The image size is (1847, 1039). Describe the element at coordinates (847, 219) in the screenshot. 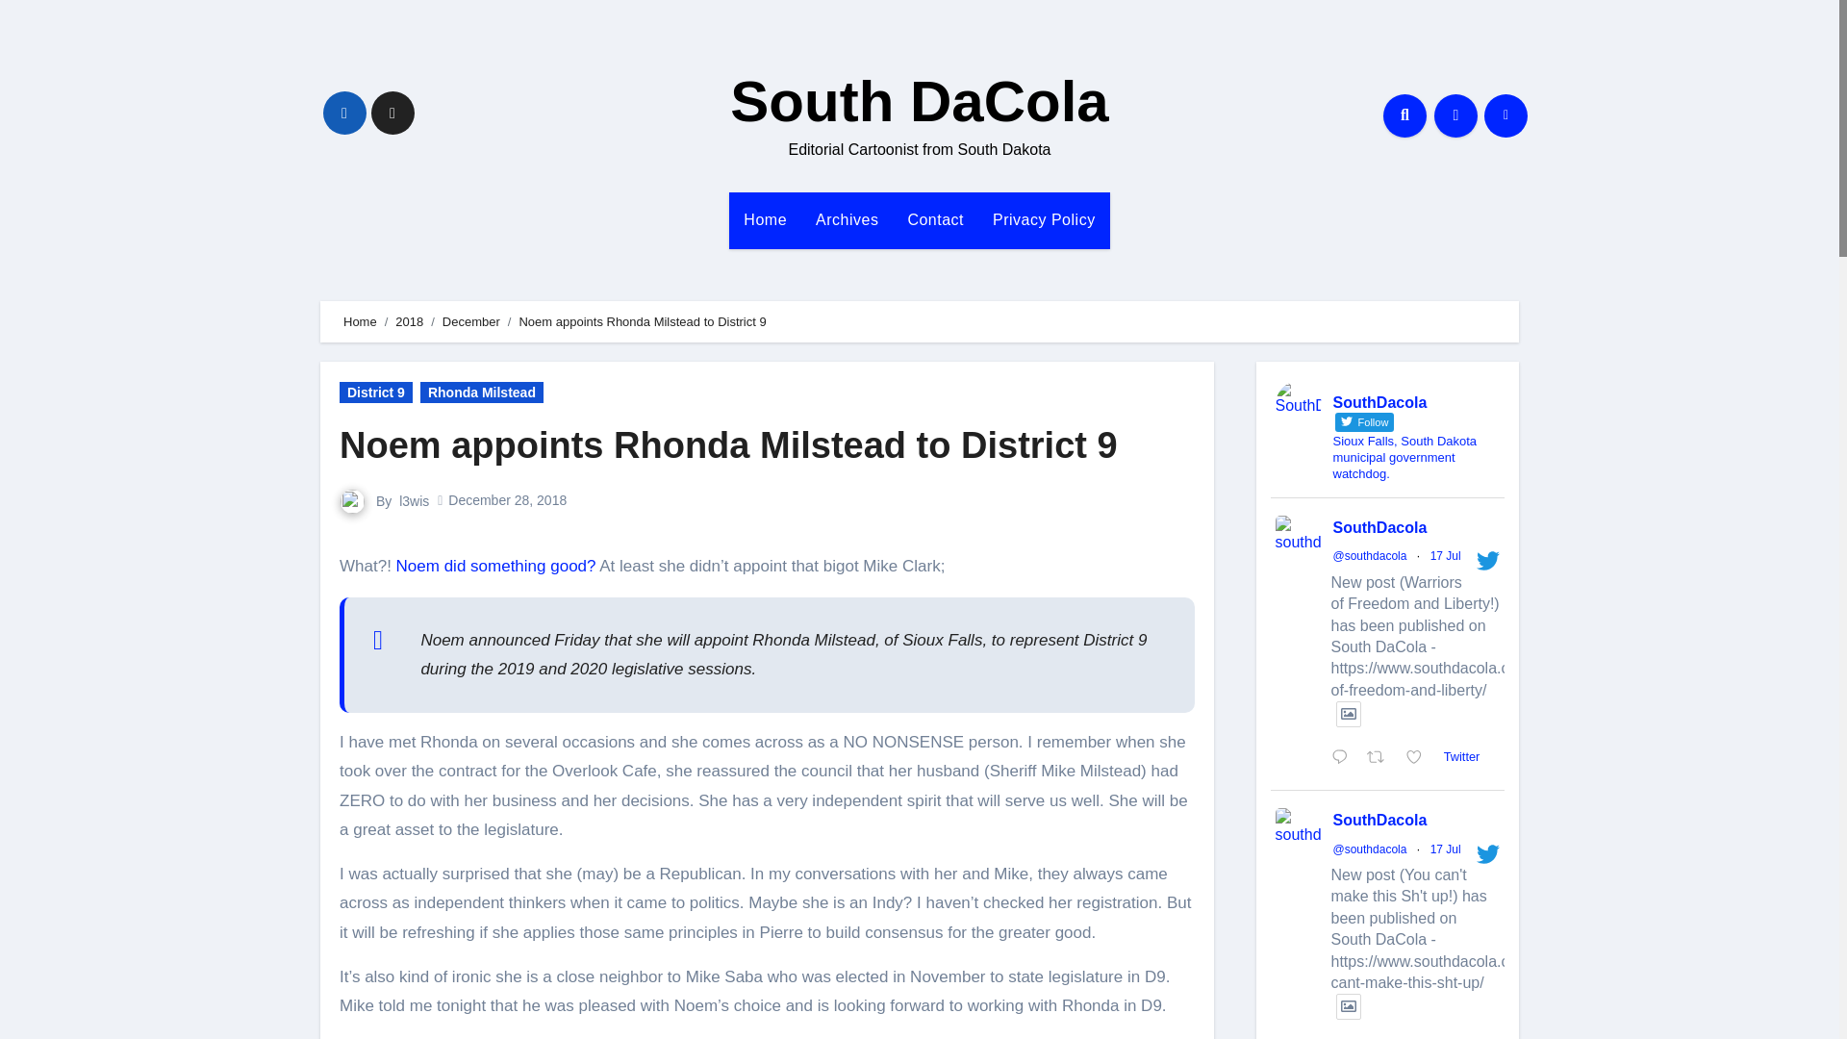

I see `Archives` at that location.